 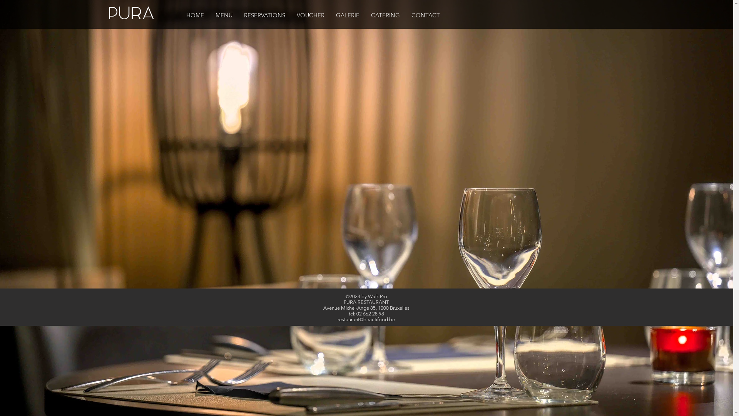 What do you see at coordinates (264, 15) in the screenshot?
I see `RESERVATIONS` at bounding box center [264, 15].